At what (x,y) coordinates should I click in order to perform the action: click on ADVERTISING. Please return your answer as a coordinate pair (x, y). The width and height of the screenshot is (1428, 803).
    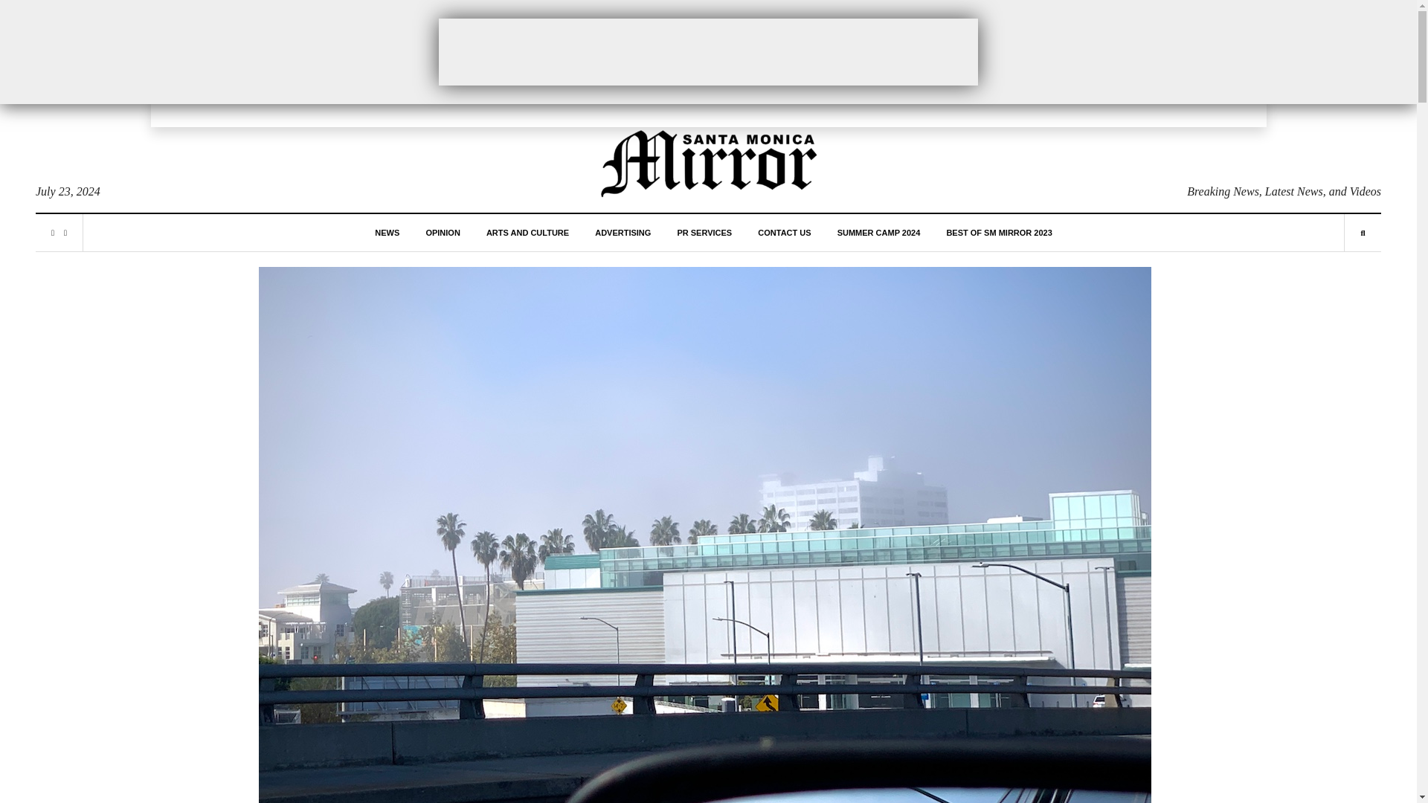
    Looking at the image, I should click on (623, 233).